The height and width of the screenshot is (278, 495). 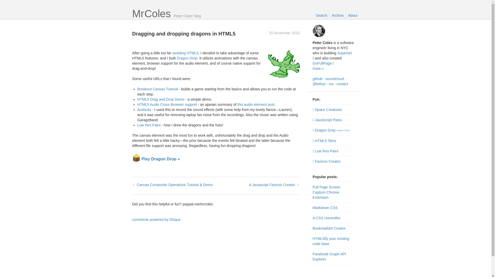 I want to click on A Javascript Favicon Creator, so click(x=274, y=185).